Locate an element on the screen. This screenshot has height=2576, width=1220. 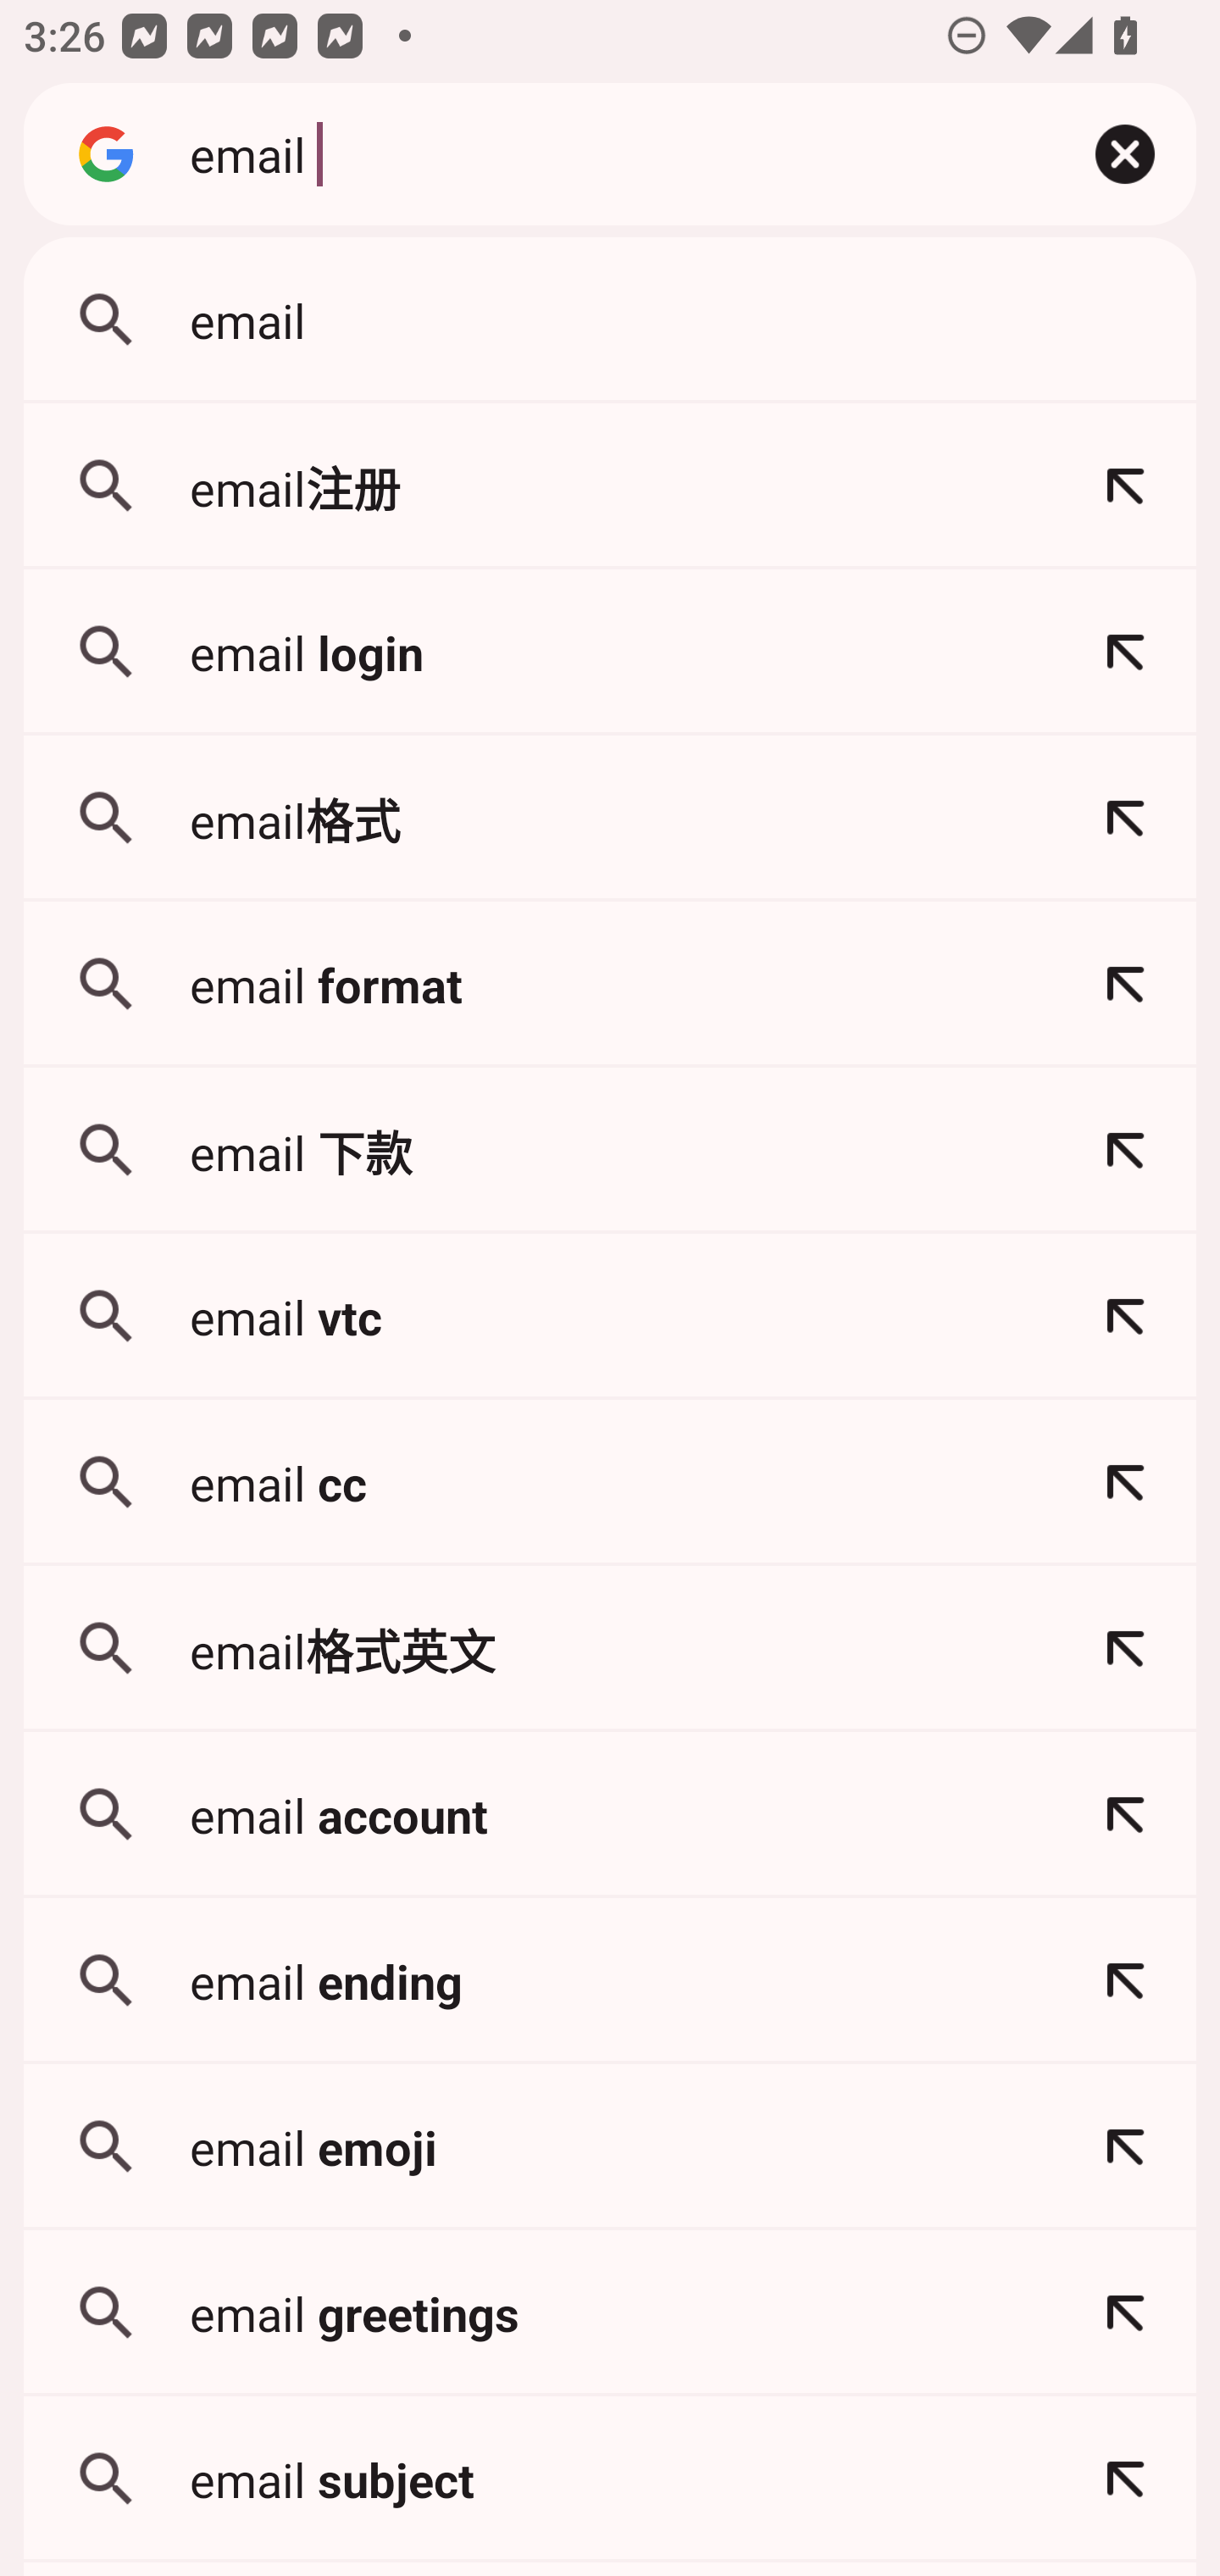
Refine: email vtc is located at coordinates (1125, 1316).